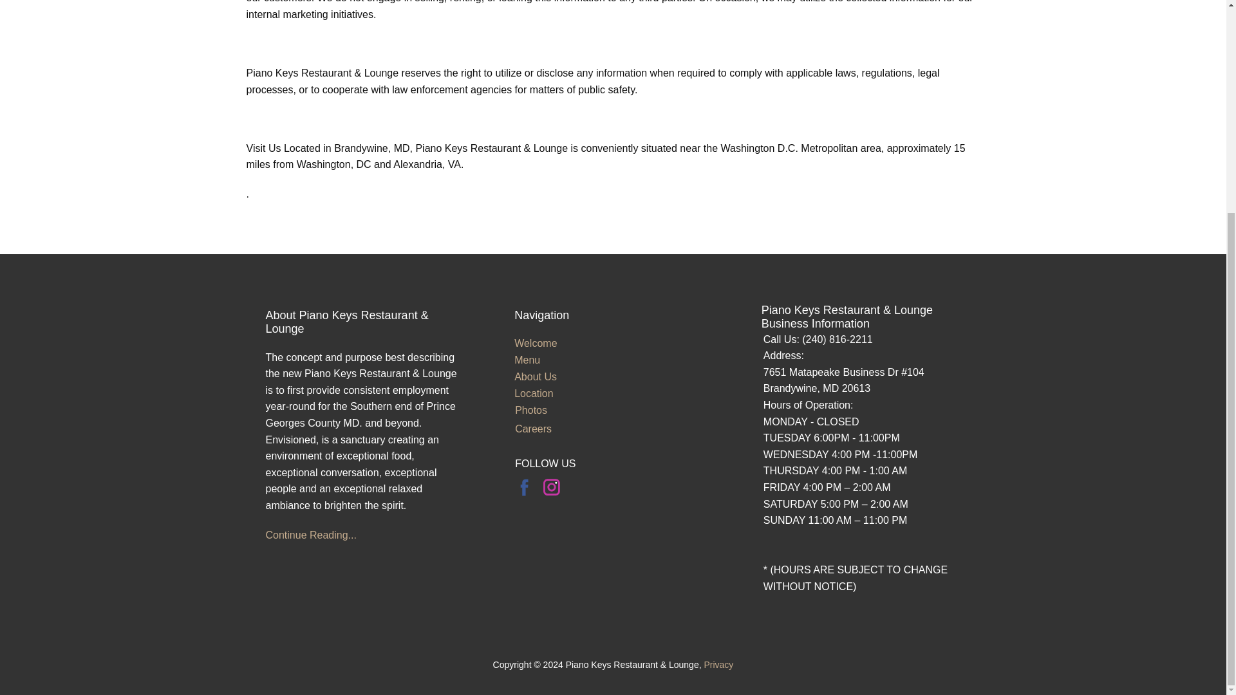 Image resolution: width=1236 pixels, height=695 pixels. I want to click on About Us, so click(536, 376).